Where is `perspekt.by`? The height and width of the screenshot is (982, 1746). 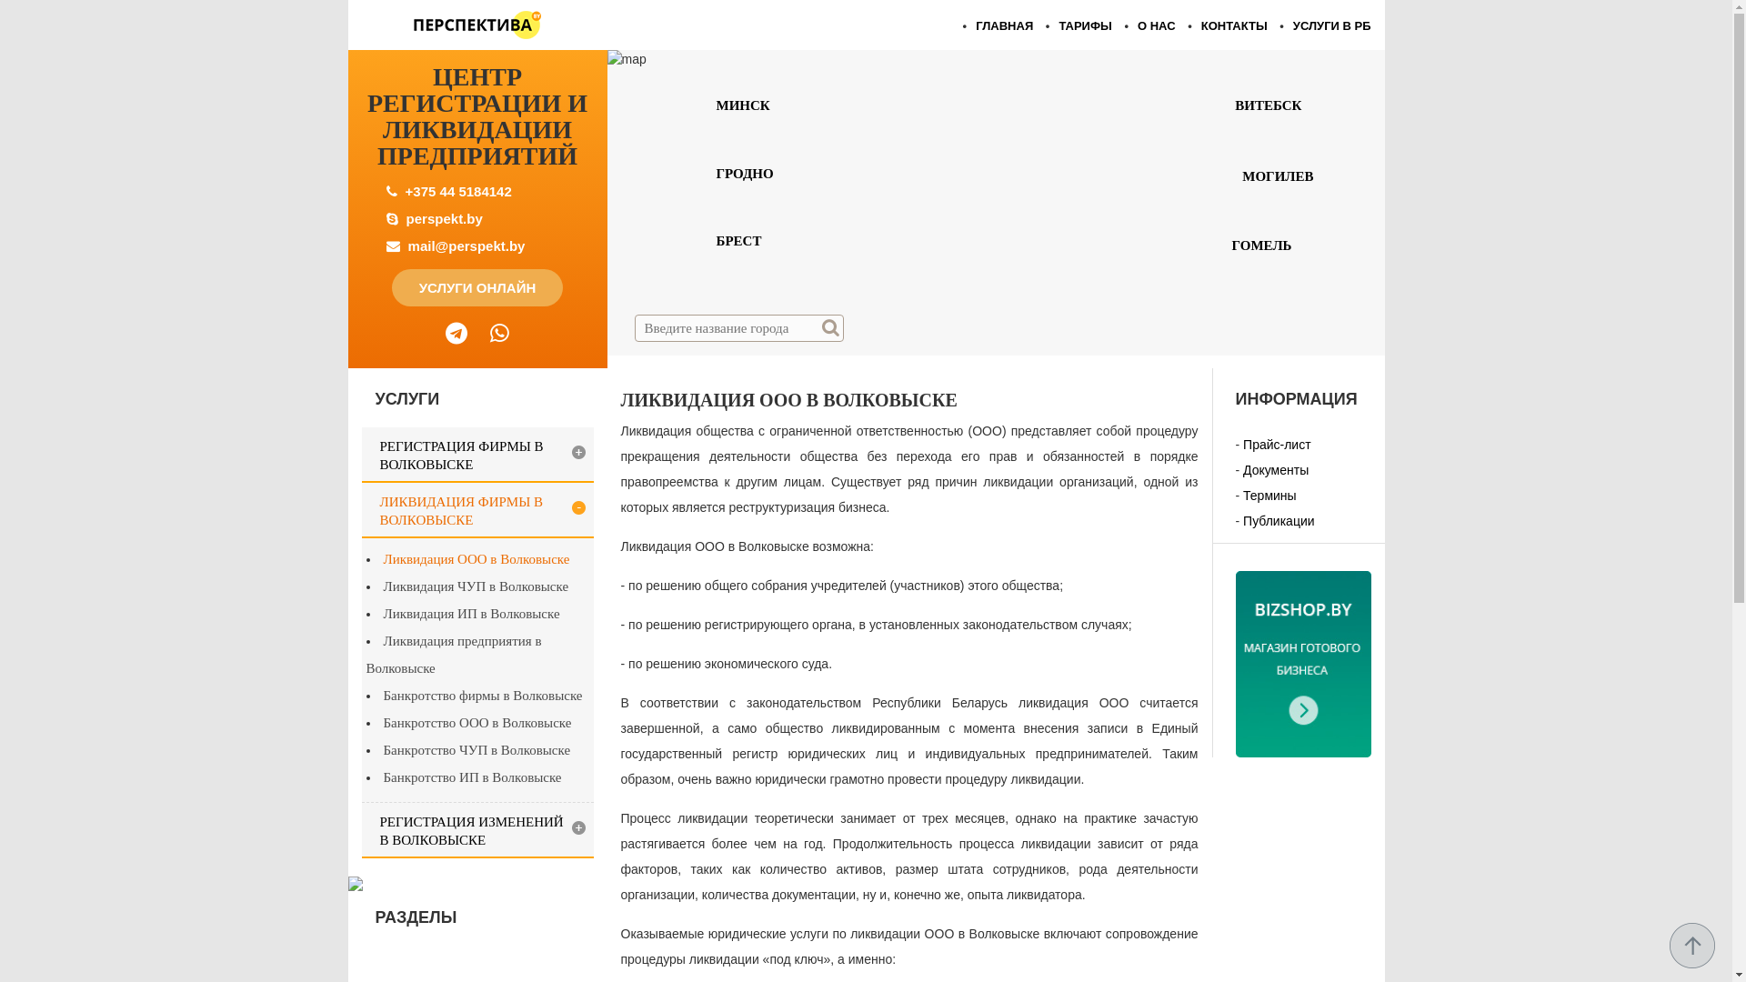
perspekt.by is located at coordinates (445, 218).